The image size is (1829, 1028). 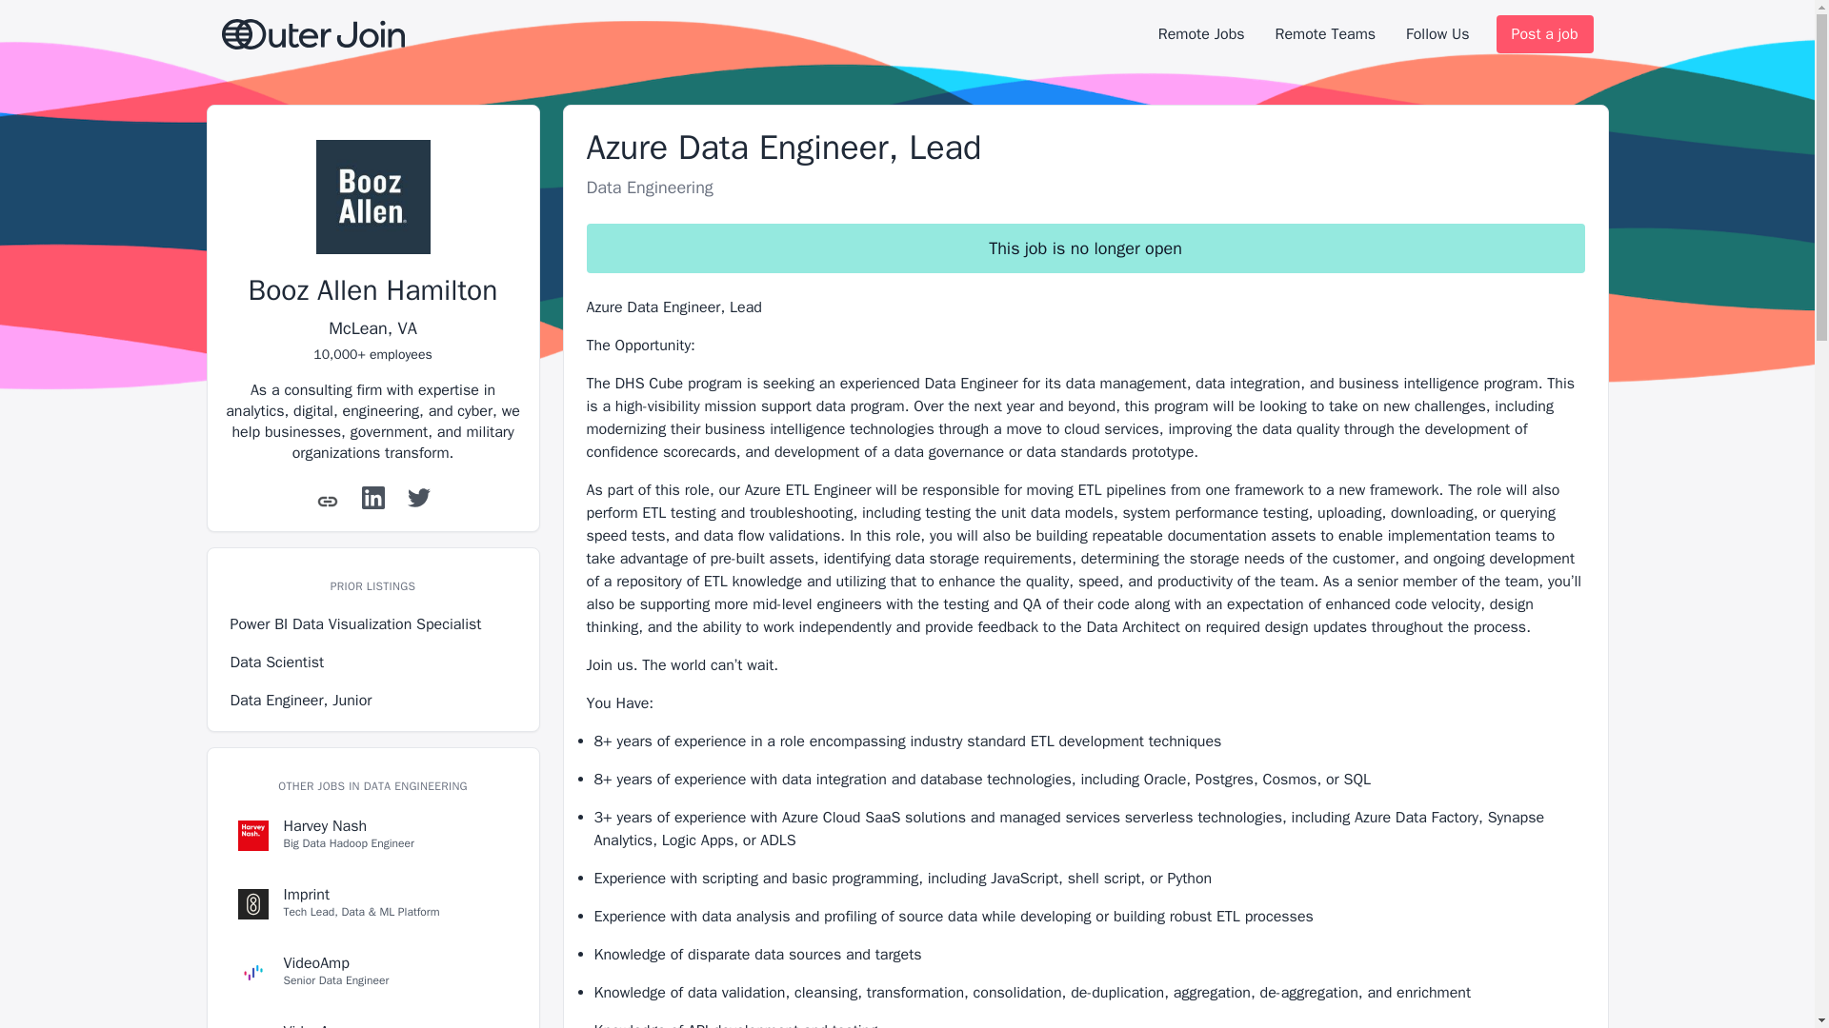 I want to click on Remote Jobs, so click(x=1201, y=34).